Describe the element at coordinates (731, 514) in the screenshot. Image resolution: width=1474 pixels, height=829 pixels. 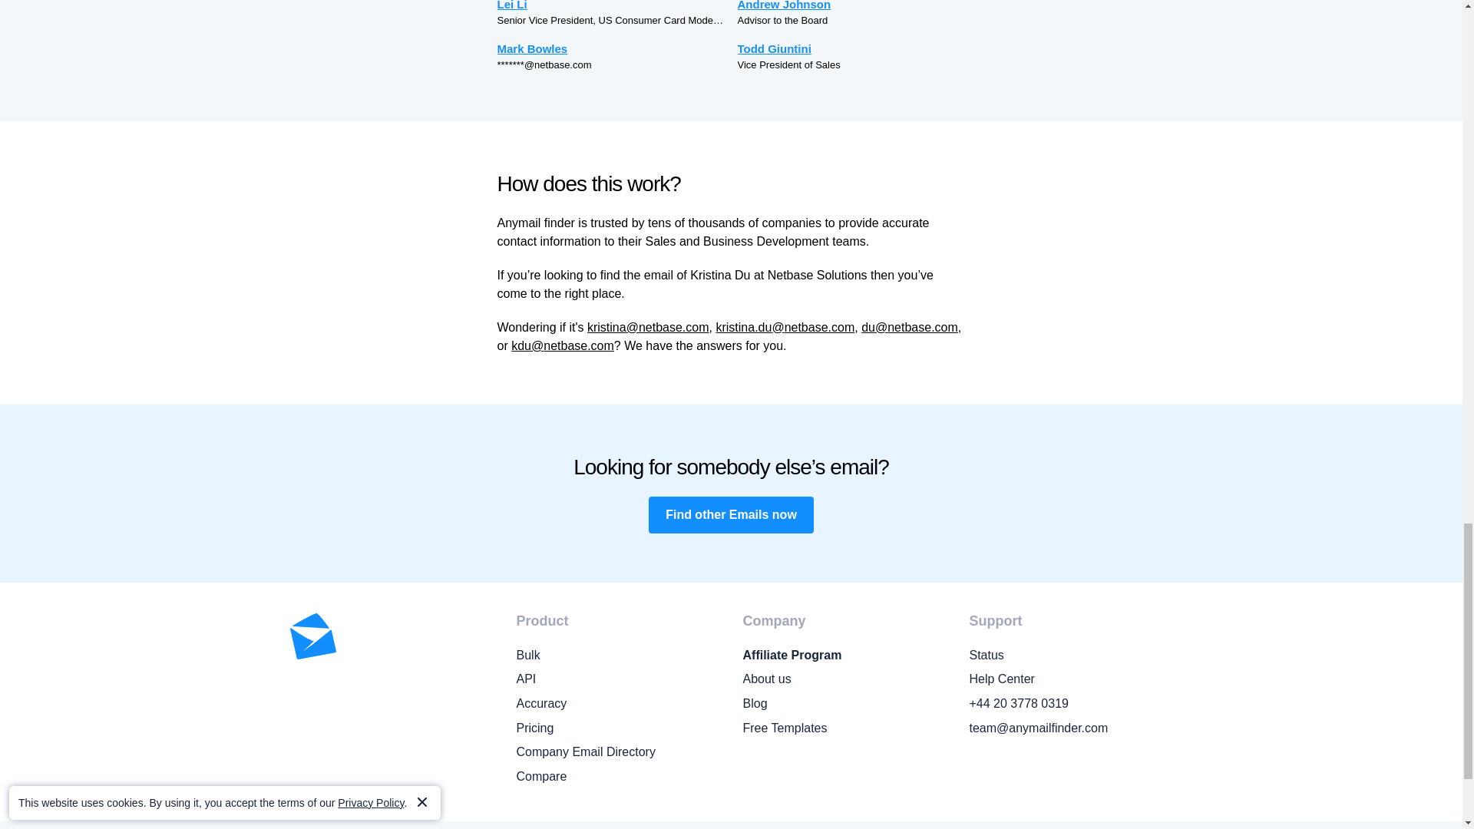
I see `Find other Emails now` at that location.